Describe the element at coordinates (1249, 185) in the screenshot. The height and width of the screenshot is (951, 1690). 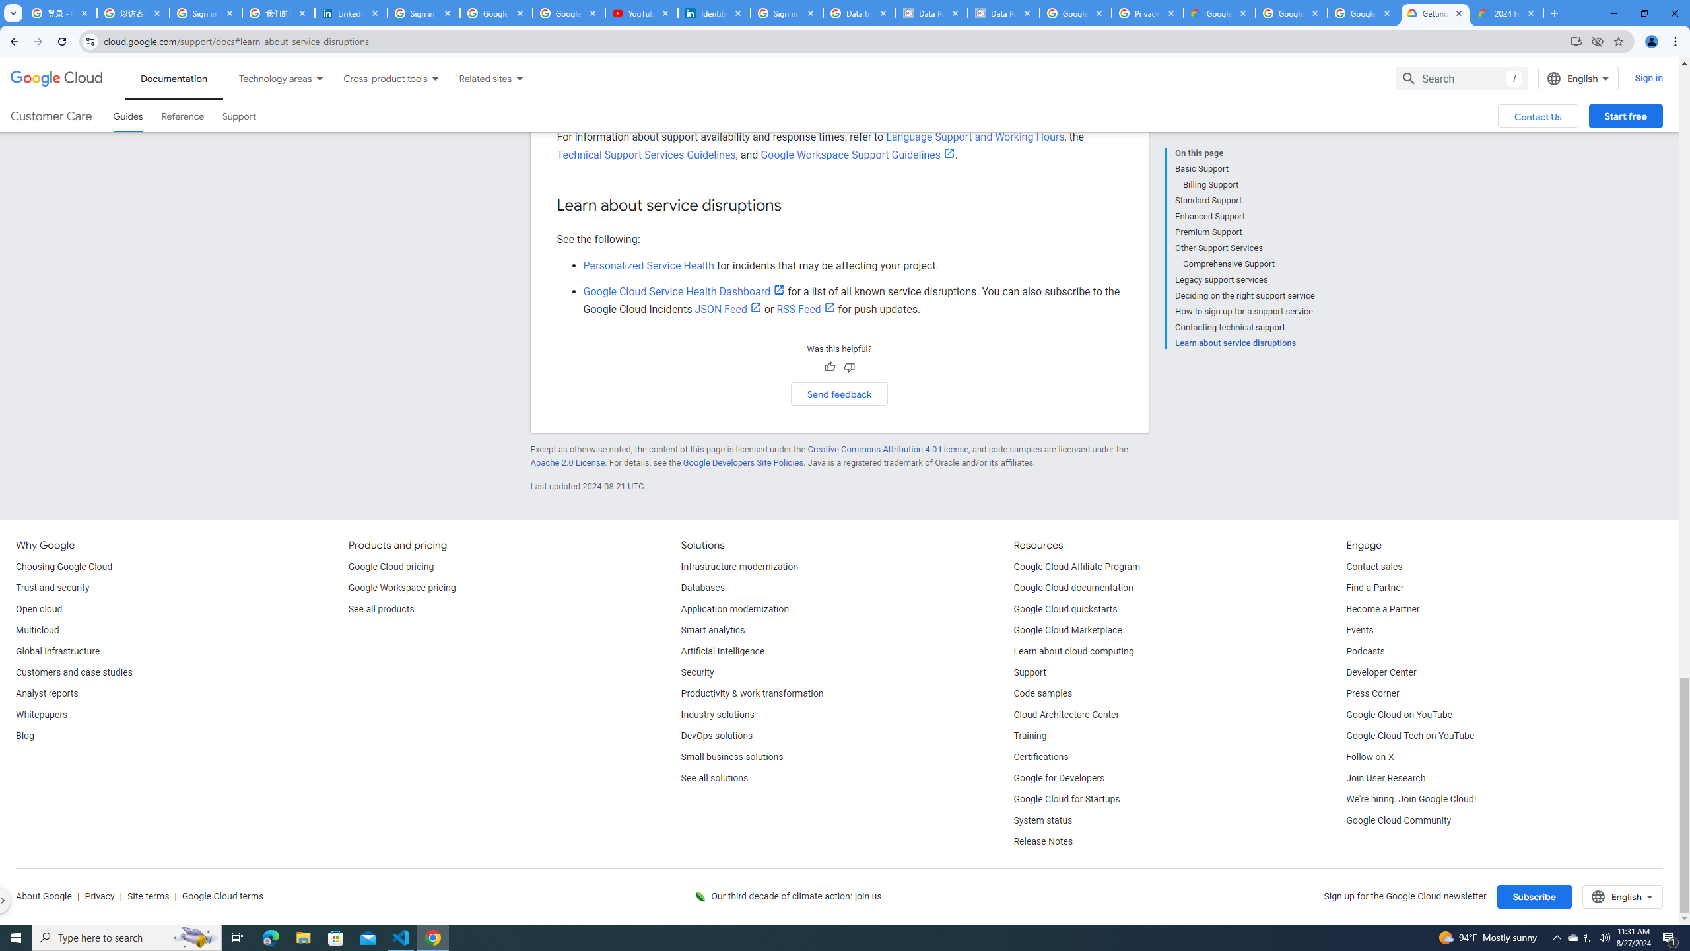
I see `Billing Support` at that location.